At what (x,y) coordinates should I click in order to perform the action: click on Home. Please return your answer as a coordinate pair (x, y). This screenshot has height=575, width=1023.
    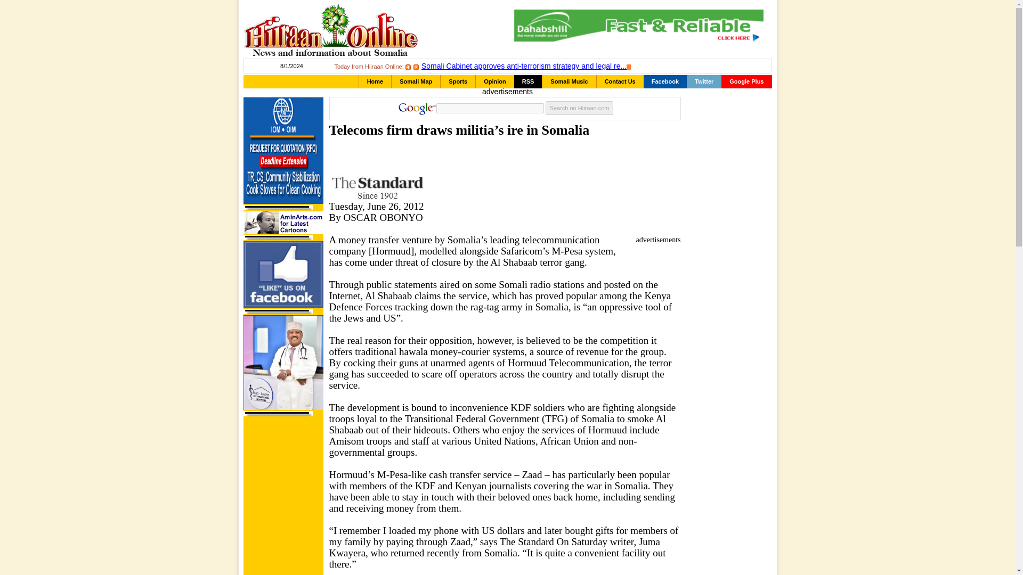
    Looking at the image, I should click on (375, 82).